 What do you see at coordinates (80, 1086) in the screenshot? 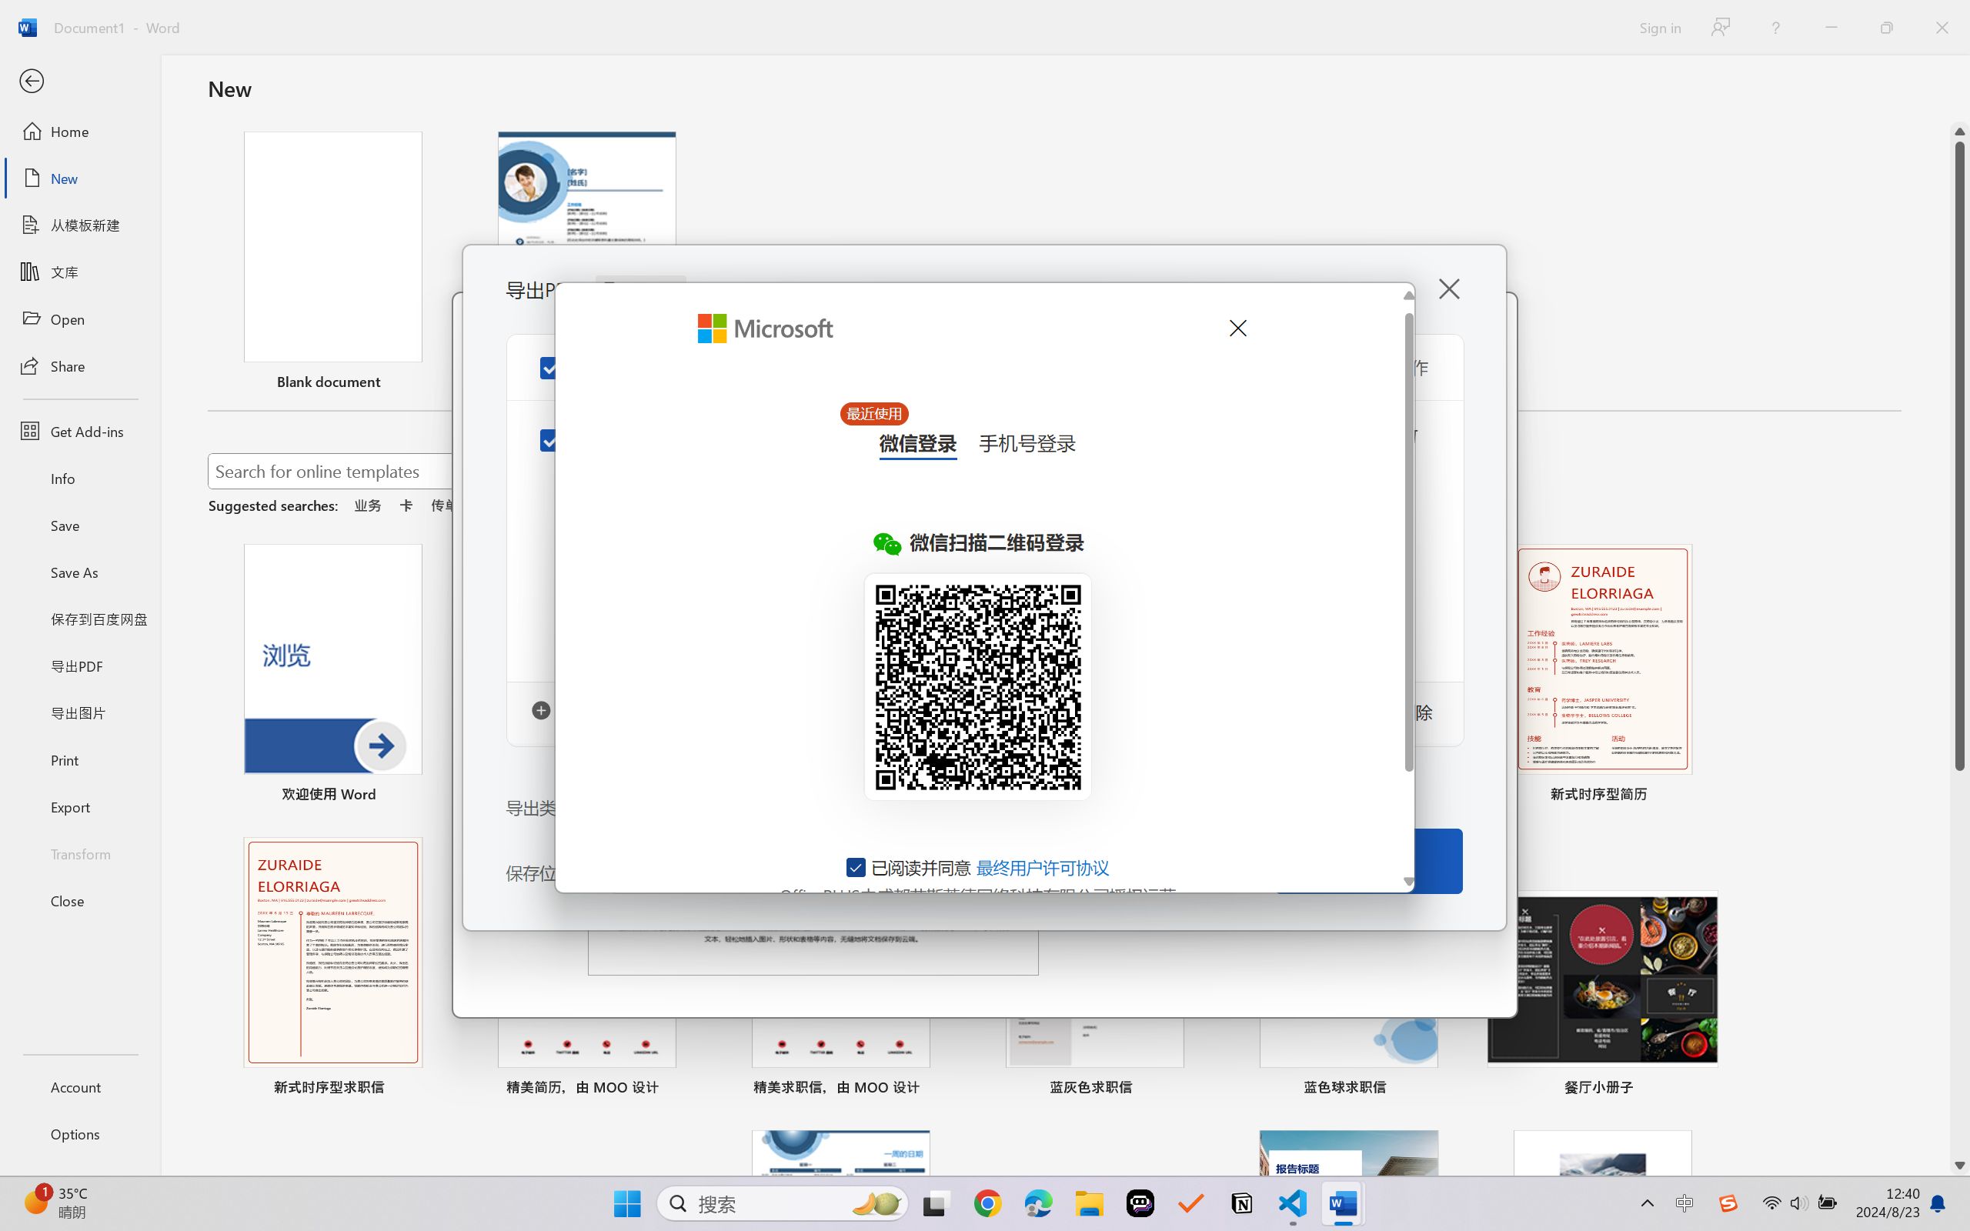
I see `Account` at bounding box center [80, 1086].